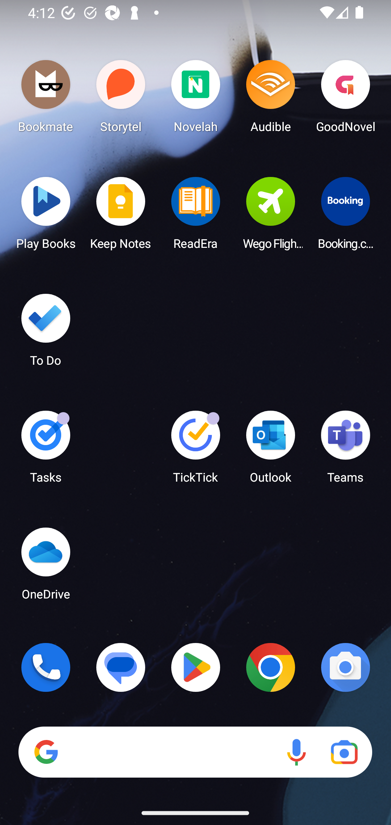 This screenshot has height=825, width=391. Describe the element at coordinates (345, 99) in the screenshot. I see `GoodNovel` at that location.